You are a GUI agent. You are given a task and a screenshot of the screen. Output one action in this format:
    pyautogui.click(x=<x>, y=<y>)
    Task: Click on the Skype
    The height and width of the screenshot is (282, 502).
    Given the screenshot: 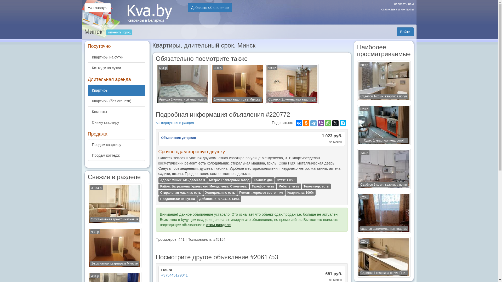 What is the action you would take?
    pyautogui.click(x=343, y=123)
    